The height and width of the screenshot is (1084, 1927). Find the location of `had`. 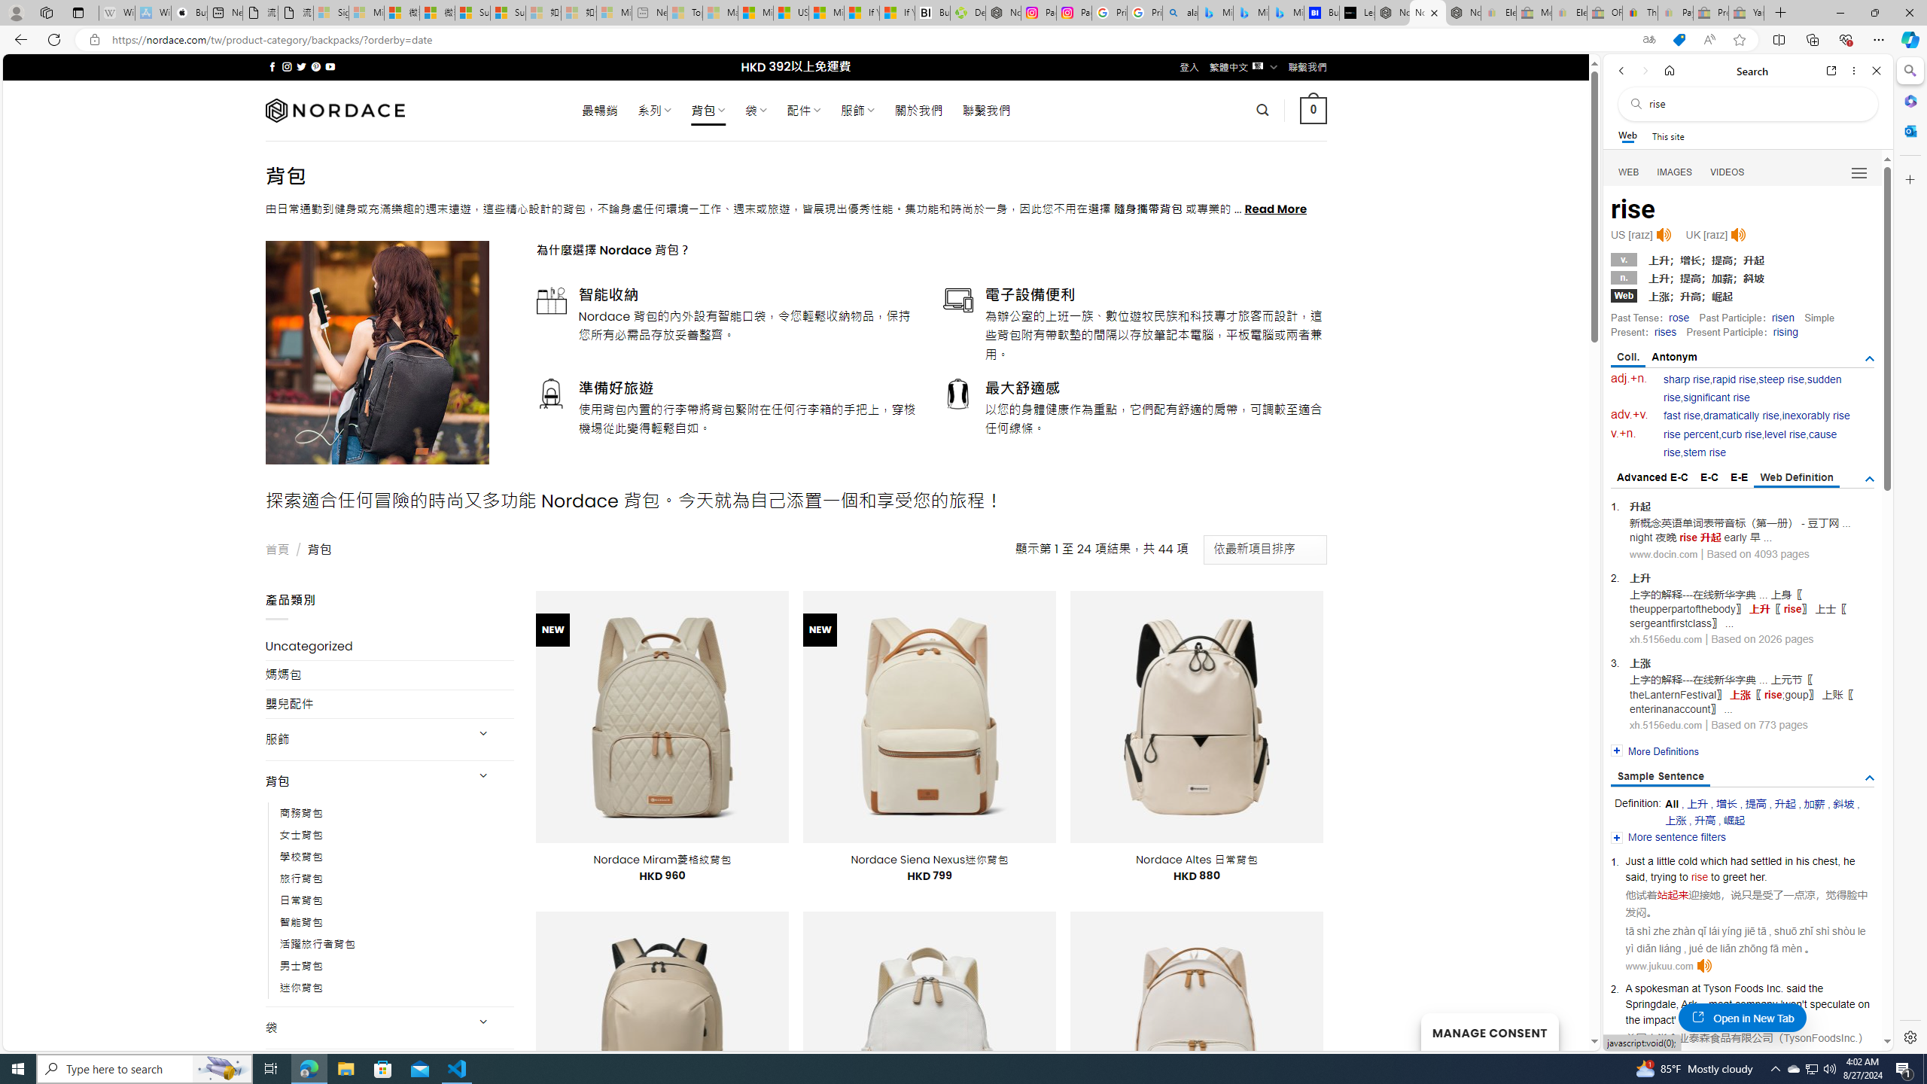

had is located at coordinates (1739, 861).